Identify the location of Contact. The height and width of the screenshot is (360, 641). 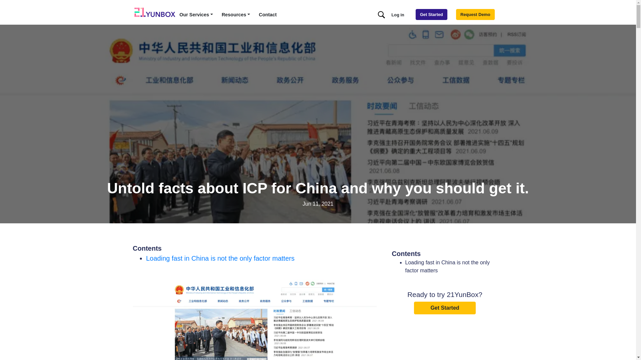
(268, 15).